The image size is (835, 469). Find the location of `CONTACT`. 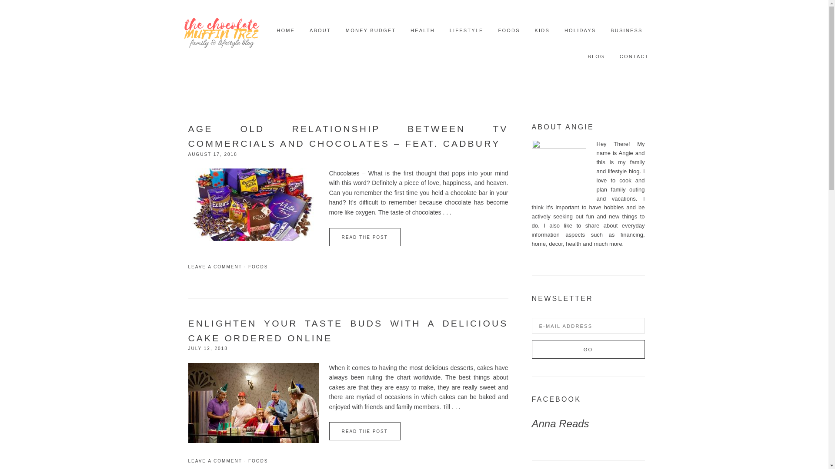

CONTACT is located at coordinates (634, 56).